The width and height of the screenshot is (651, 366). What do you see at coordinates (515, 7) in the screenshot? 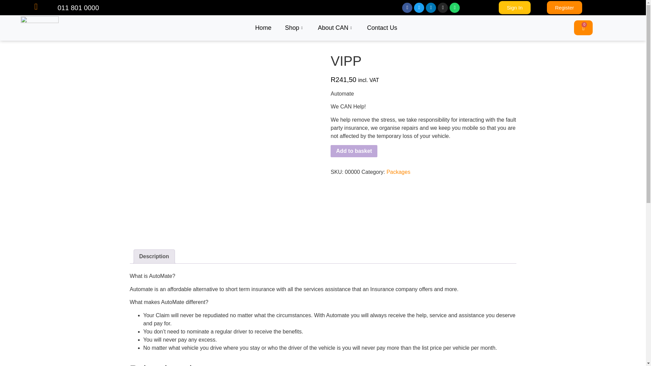
I see `Sign In` at bounding box center [515, 7].